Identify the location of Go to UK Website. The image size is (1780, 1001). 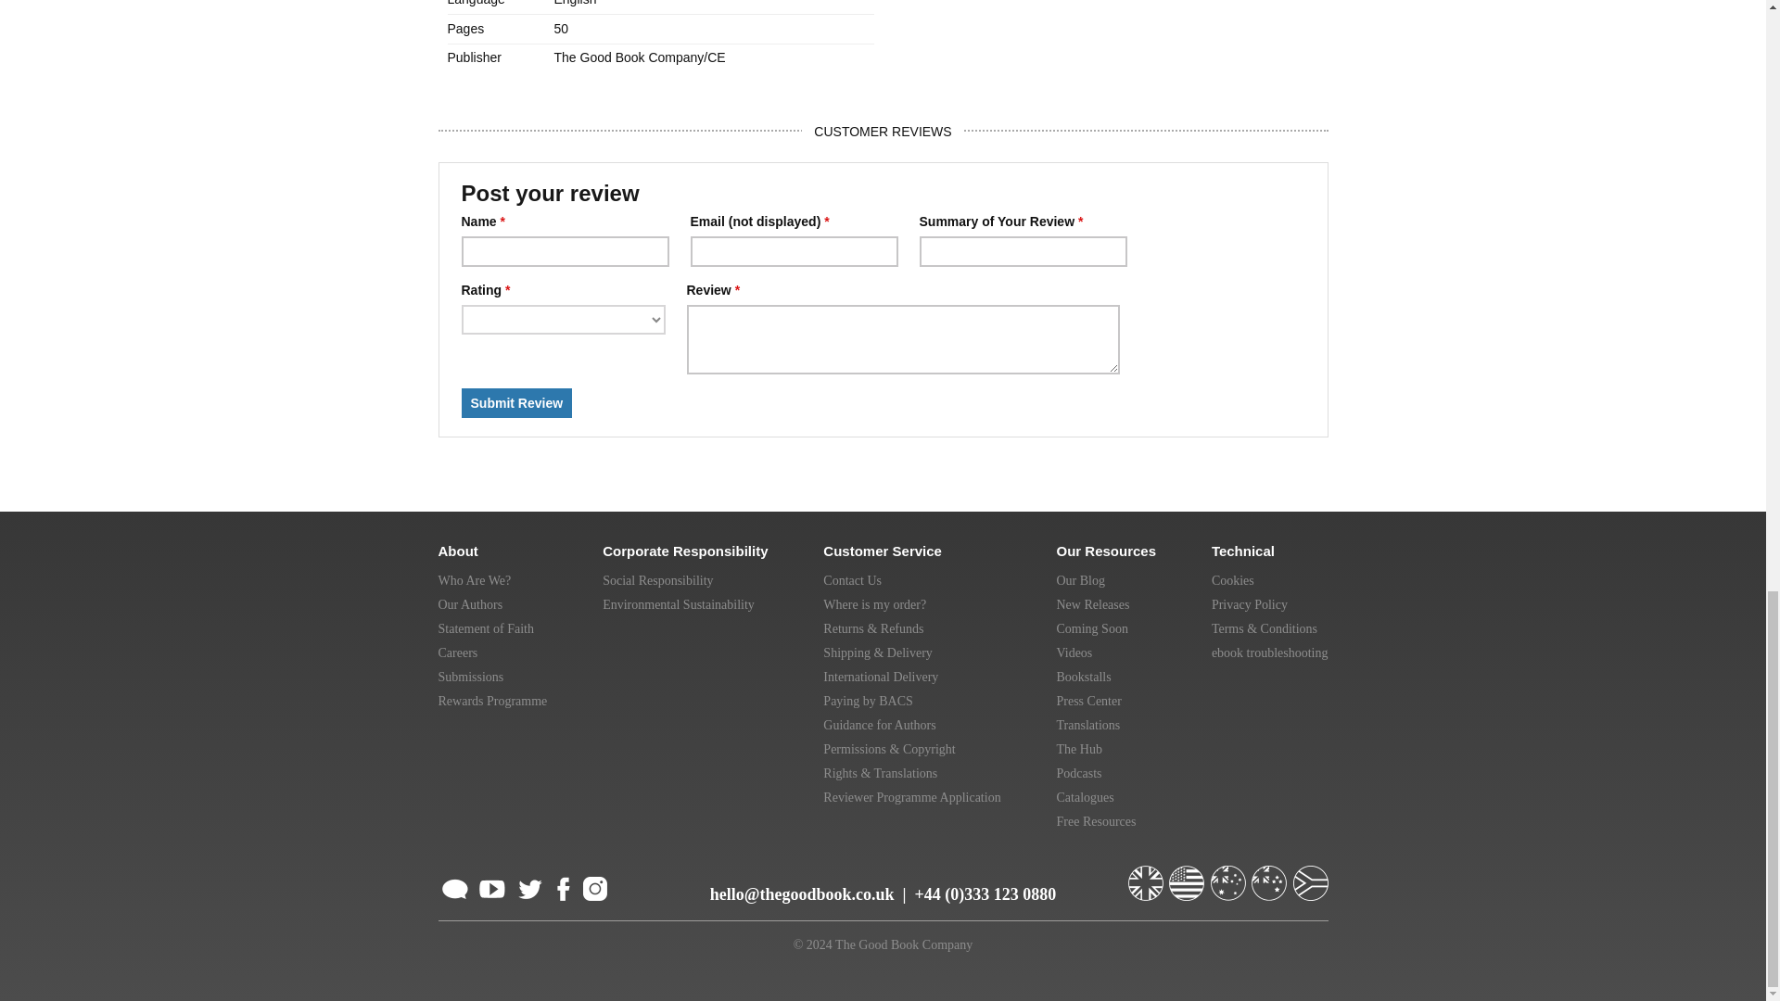
(1146, 875).